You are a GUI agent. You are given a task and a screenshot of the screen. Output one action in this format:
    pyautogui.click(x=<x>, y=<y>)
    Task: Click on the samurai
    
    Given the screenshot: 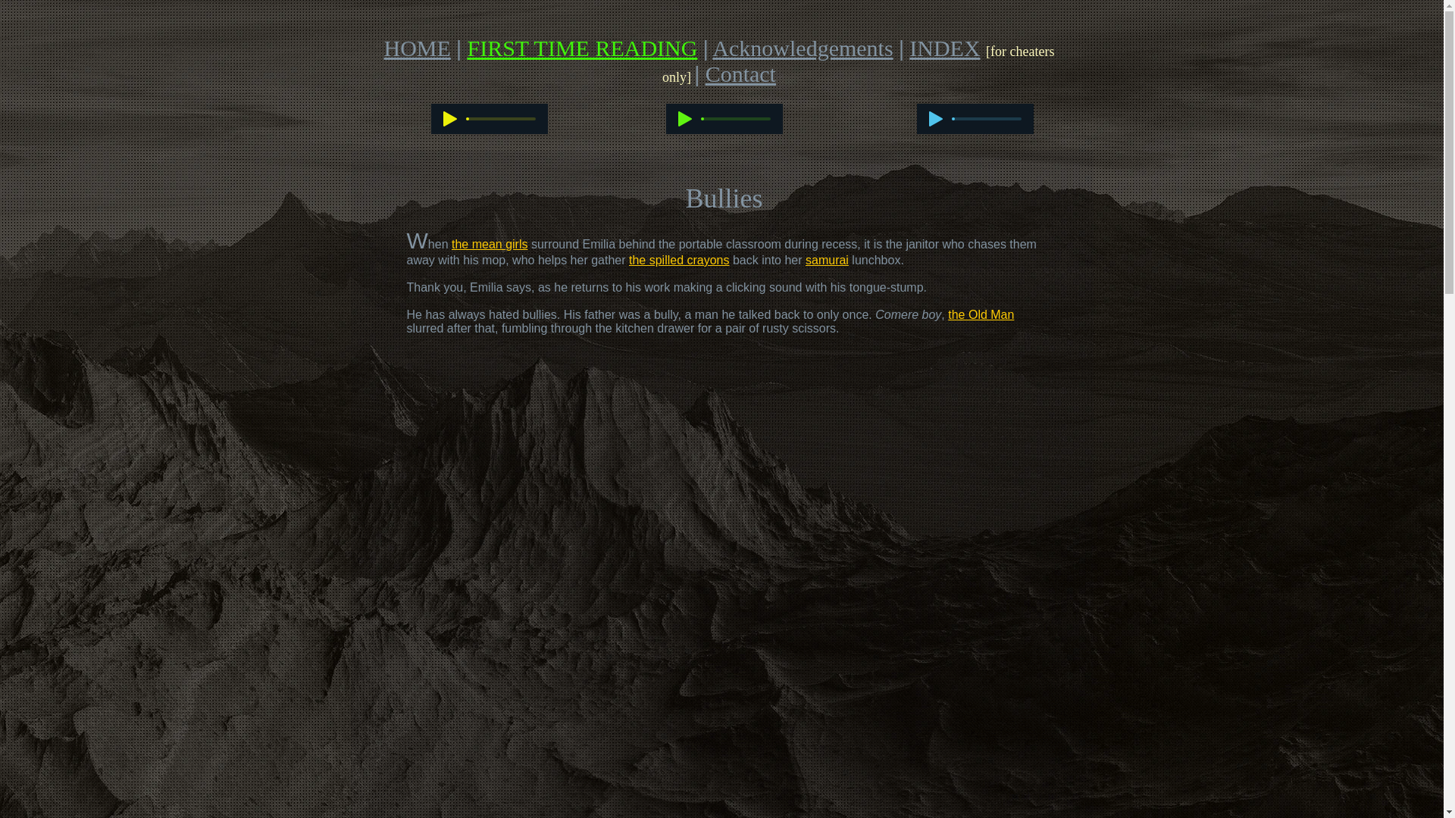 What is the action you would take?
    pyautogui.click(x=827, y=260)
    